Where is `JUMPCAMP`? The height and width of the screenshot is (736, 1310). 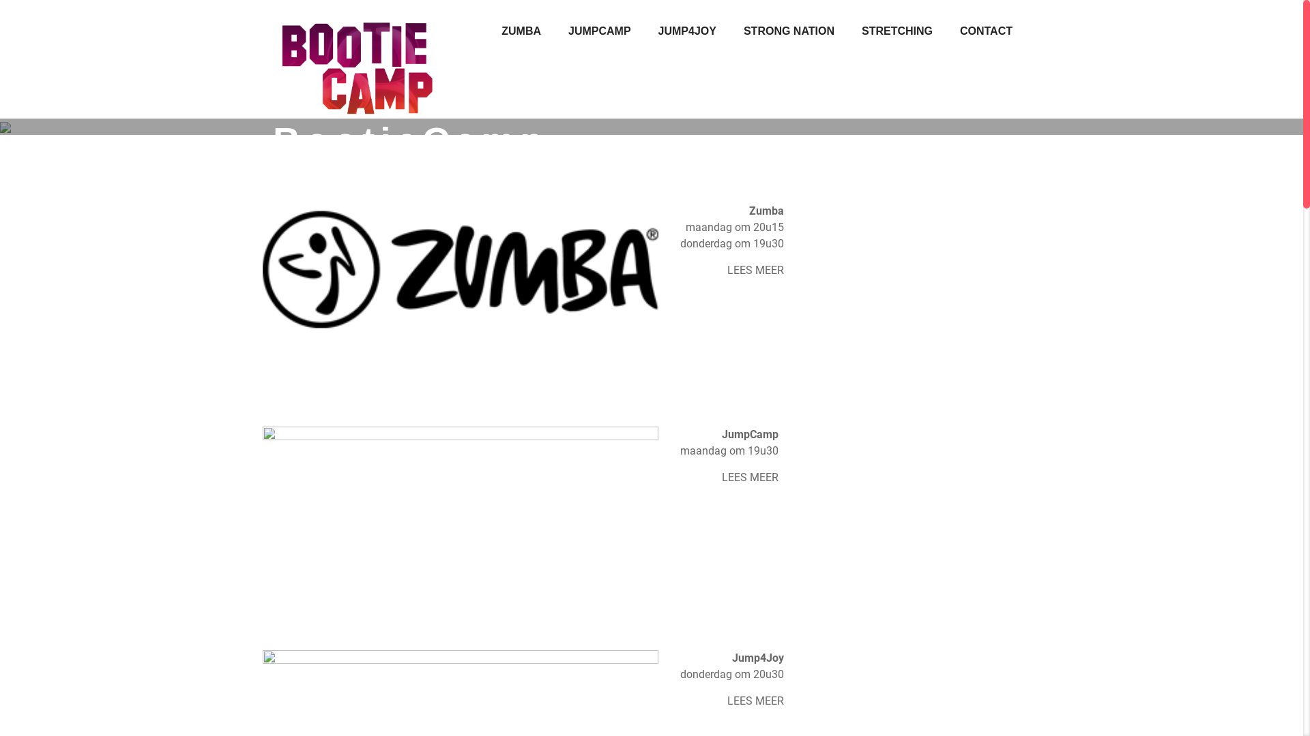 JUMPCAMP is located at coordinates (600, 31).